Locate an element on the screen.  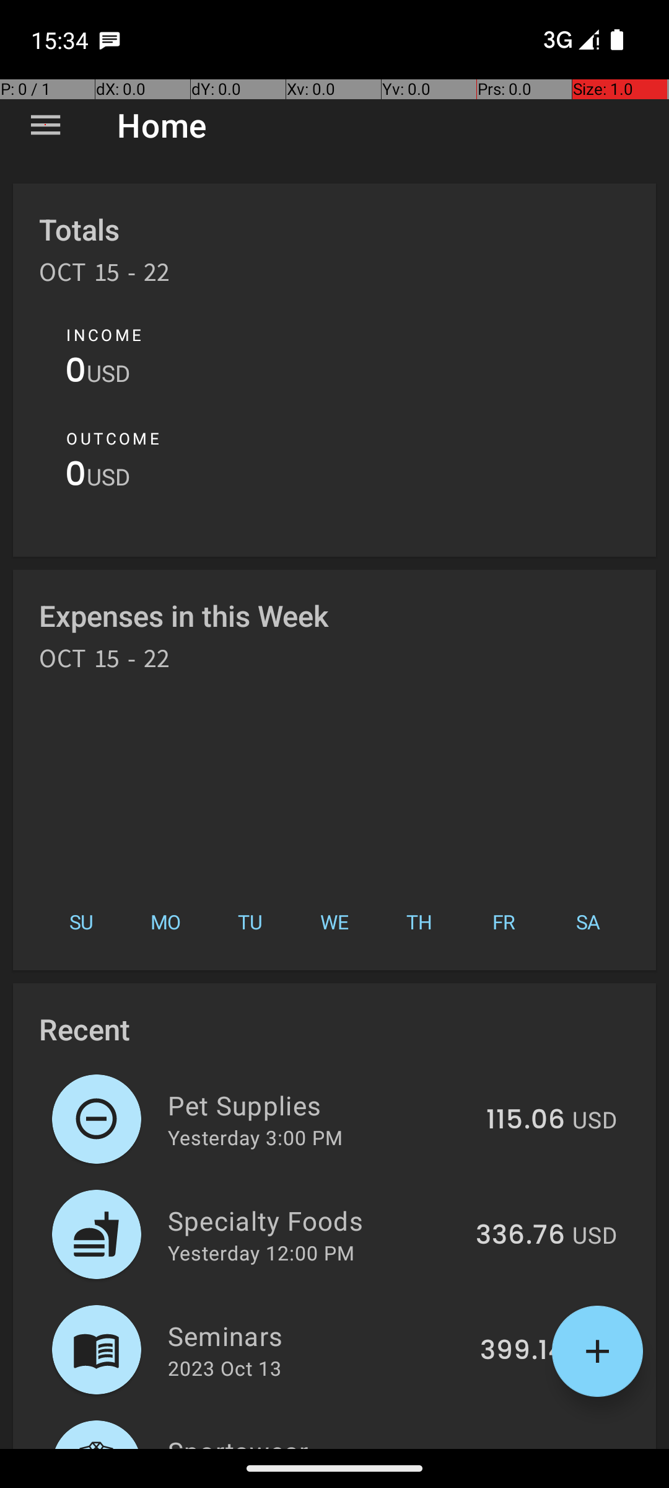
336.76 is located at coordinates (520, 1236).